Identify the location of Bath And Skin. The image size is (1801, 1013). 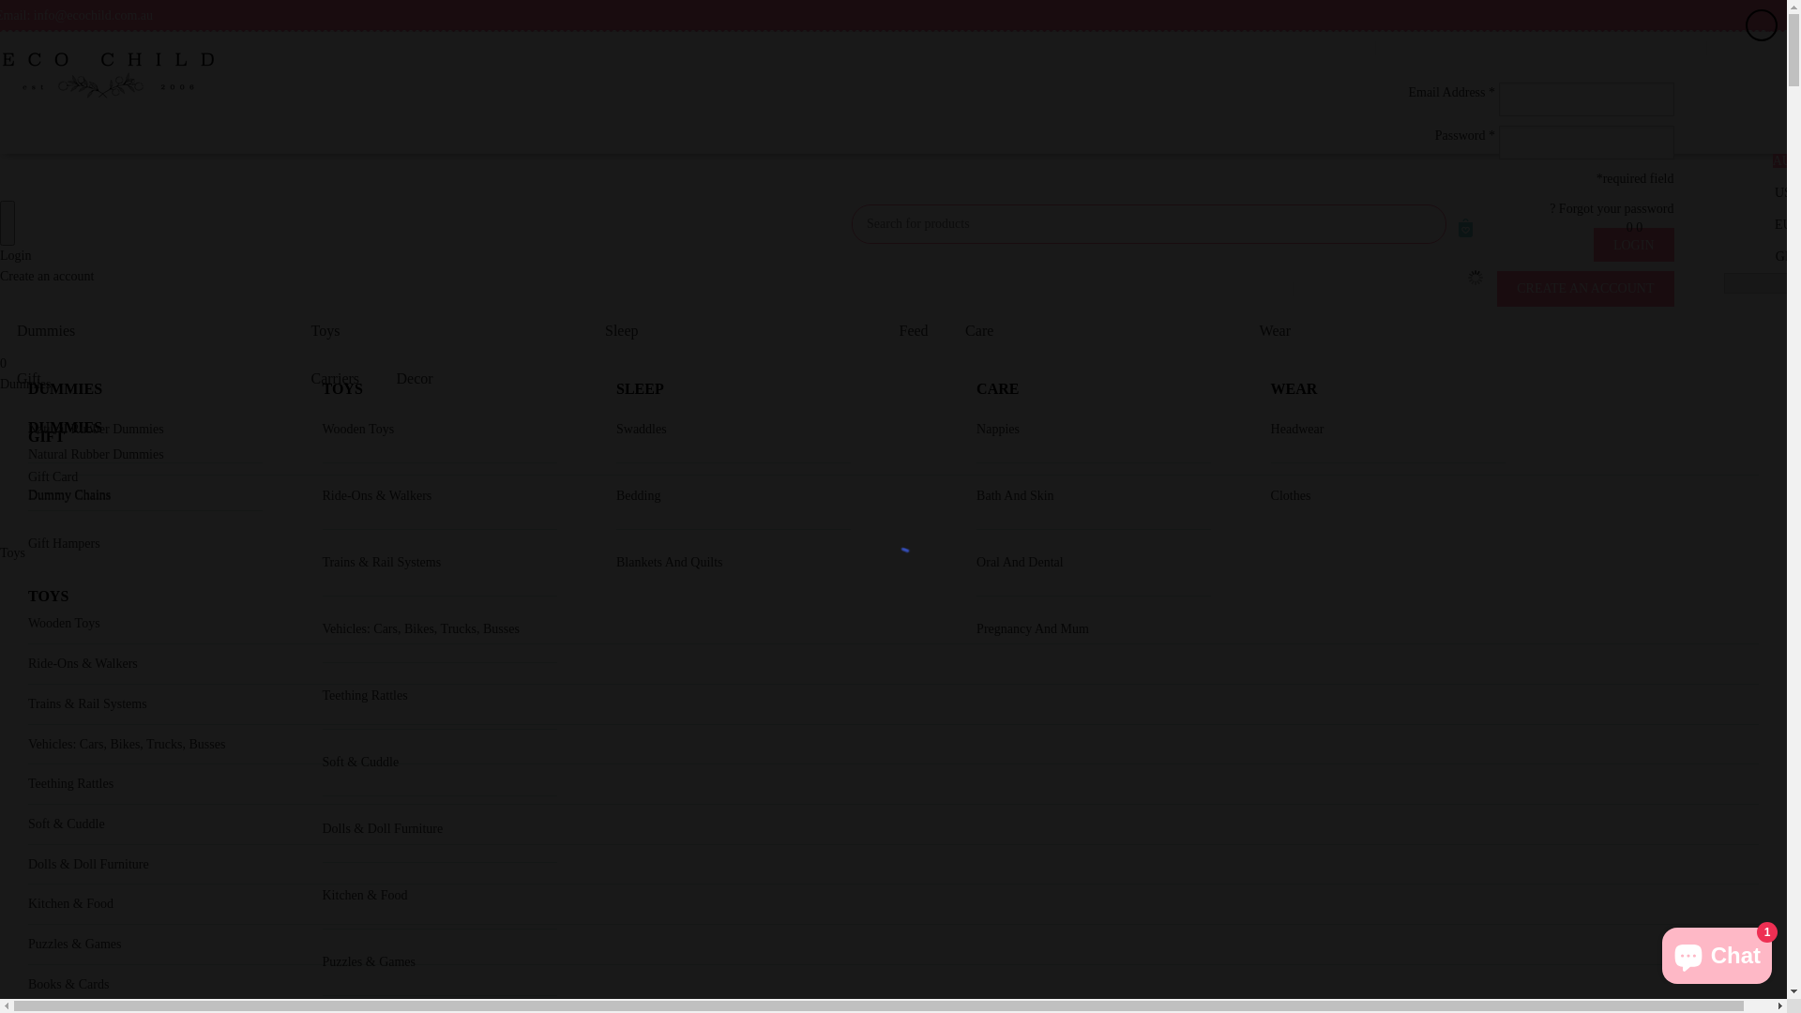
(1015, 495).